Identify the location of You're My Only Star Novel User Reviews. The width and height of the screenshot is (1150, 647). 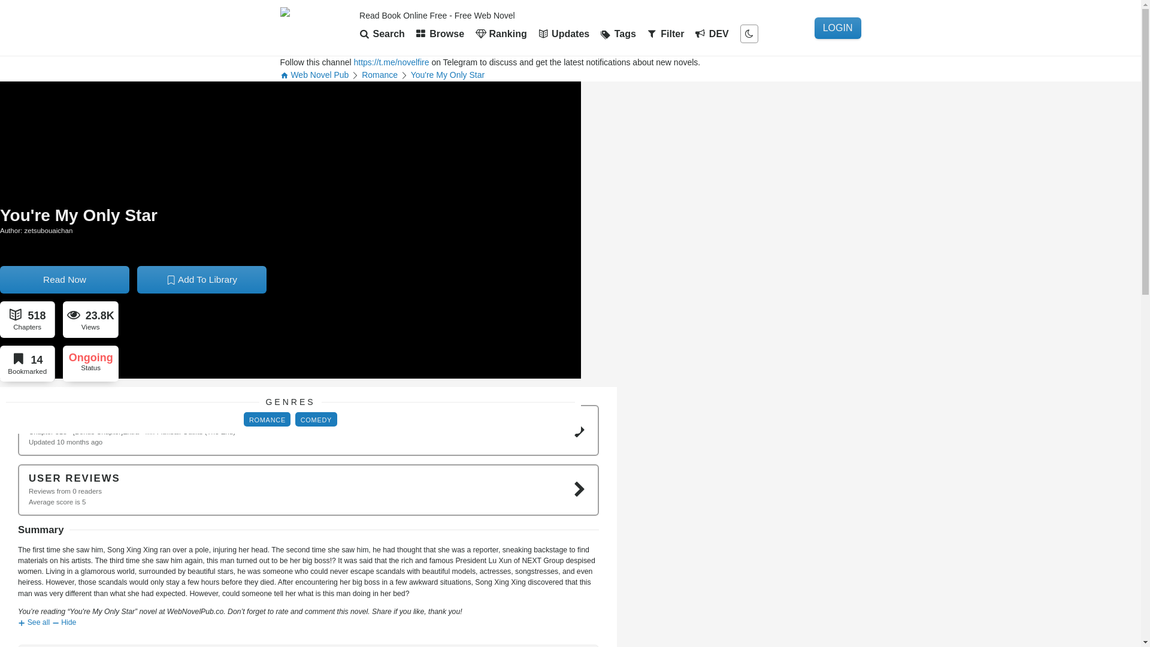
(720, 479).